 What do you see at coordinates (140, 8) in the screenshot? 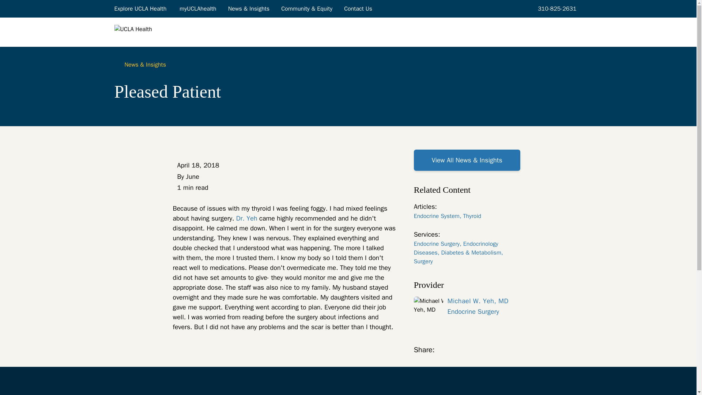
I see `Explore UCLA Health` at bounding box center [140, 8].